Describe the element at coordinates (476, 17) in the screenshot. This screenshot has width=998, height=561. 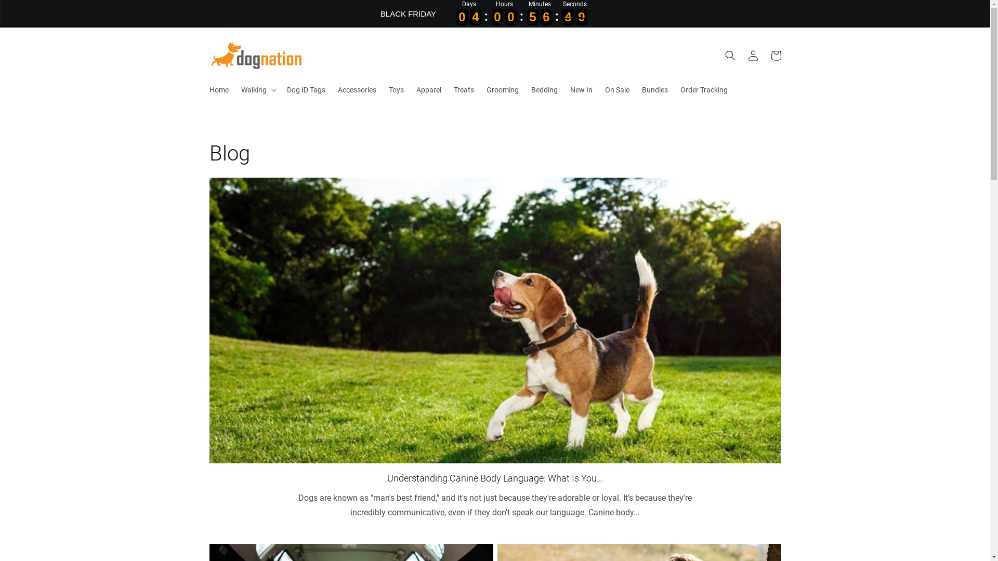
I see `0
0` at that location.